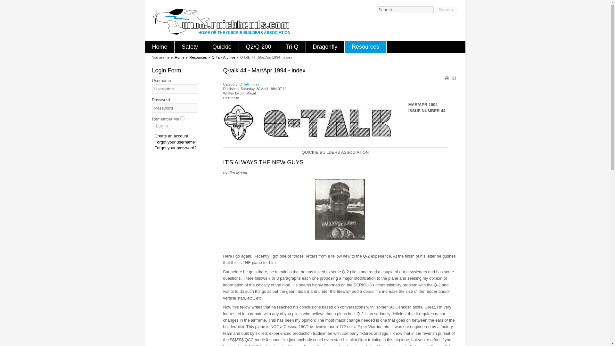  Describe the element at coordinates (198, 57) in the screenshot. I see `Resources` at that location.